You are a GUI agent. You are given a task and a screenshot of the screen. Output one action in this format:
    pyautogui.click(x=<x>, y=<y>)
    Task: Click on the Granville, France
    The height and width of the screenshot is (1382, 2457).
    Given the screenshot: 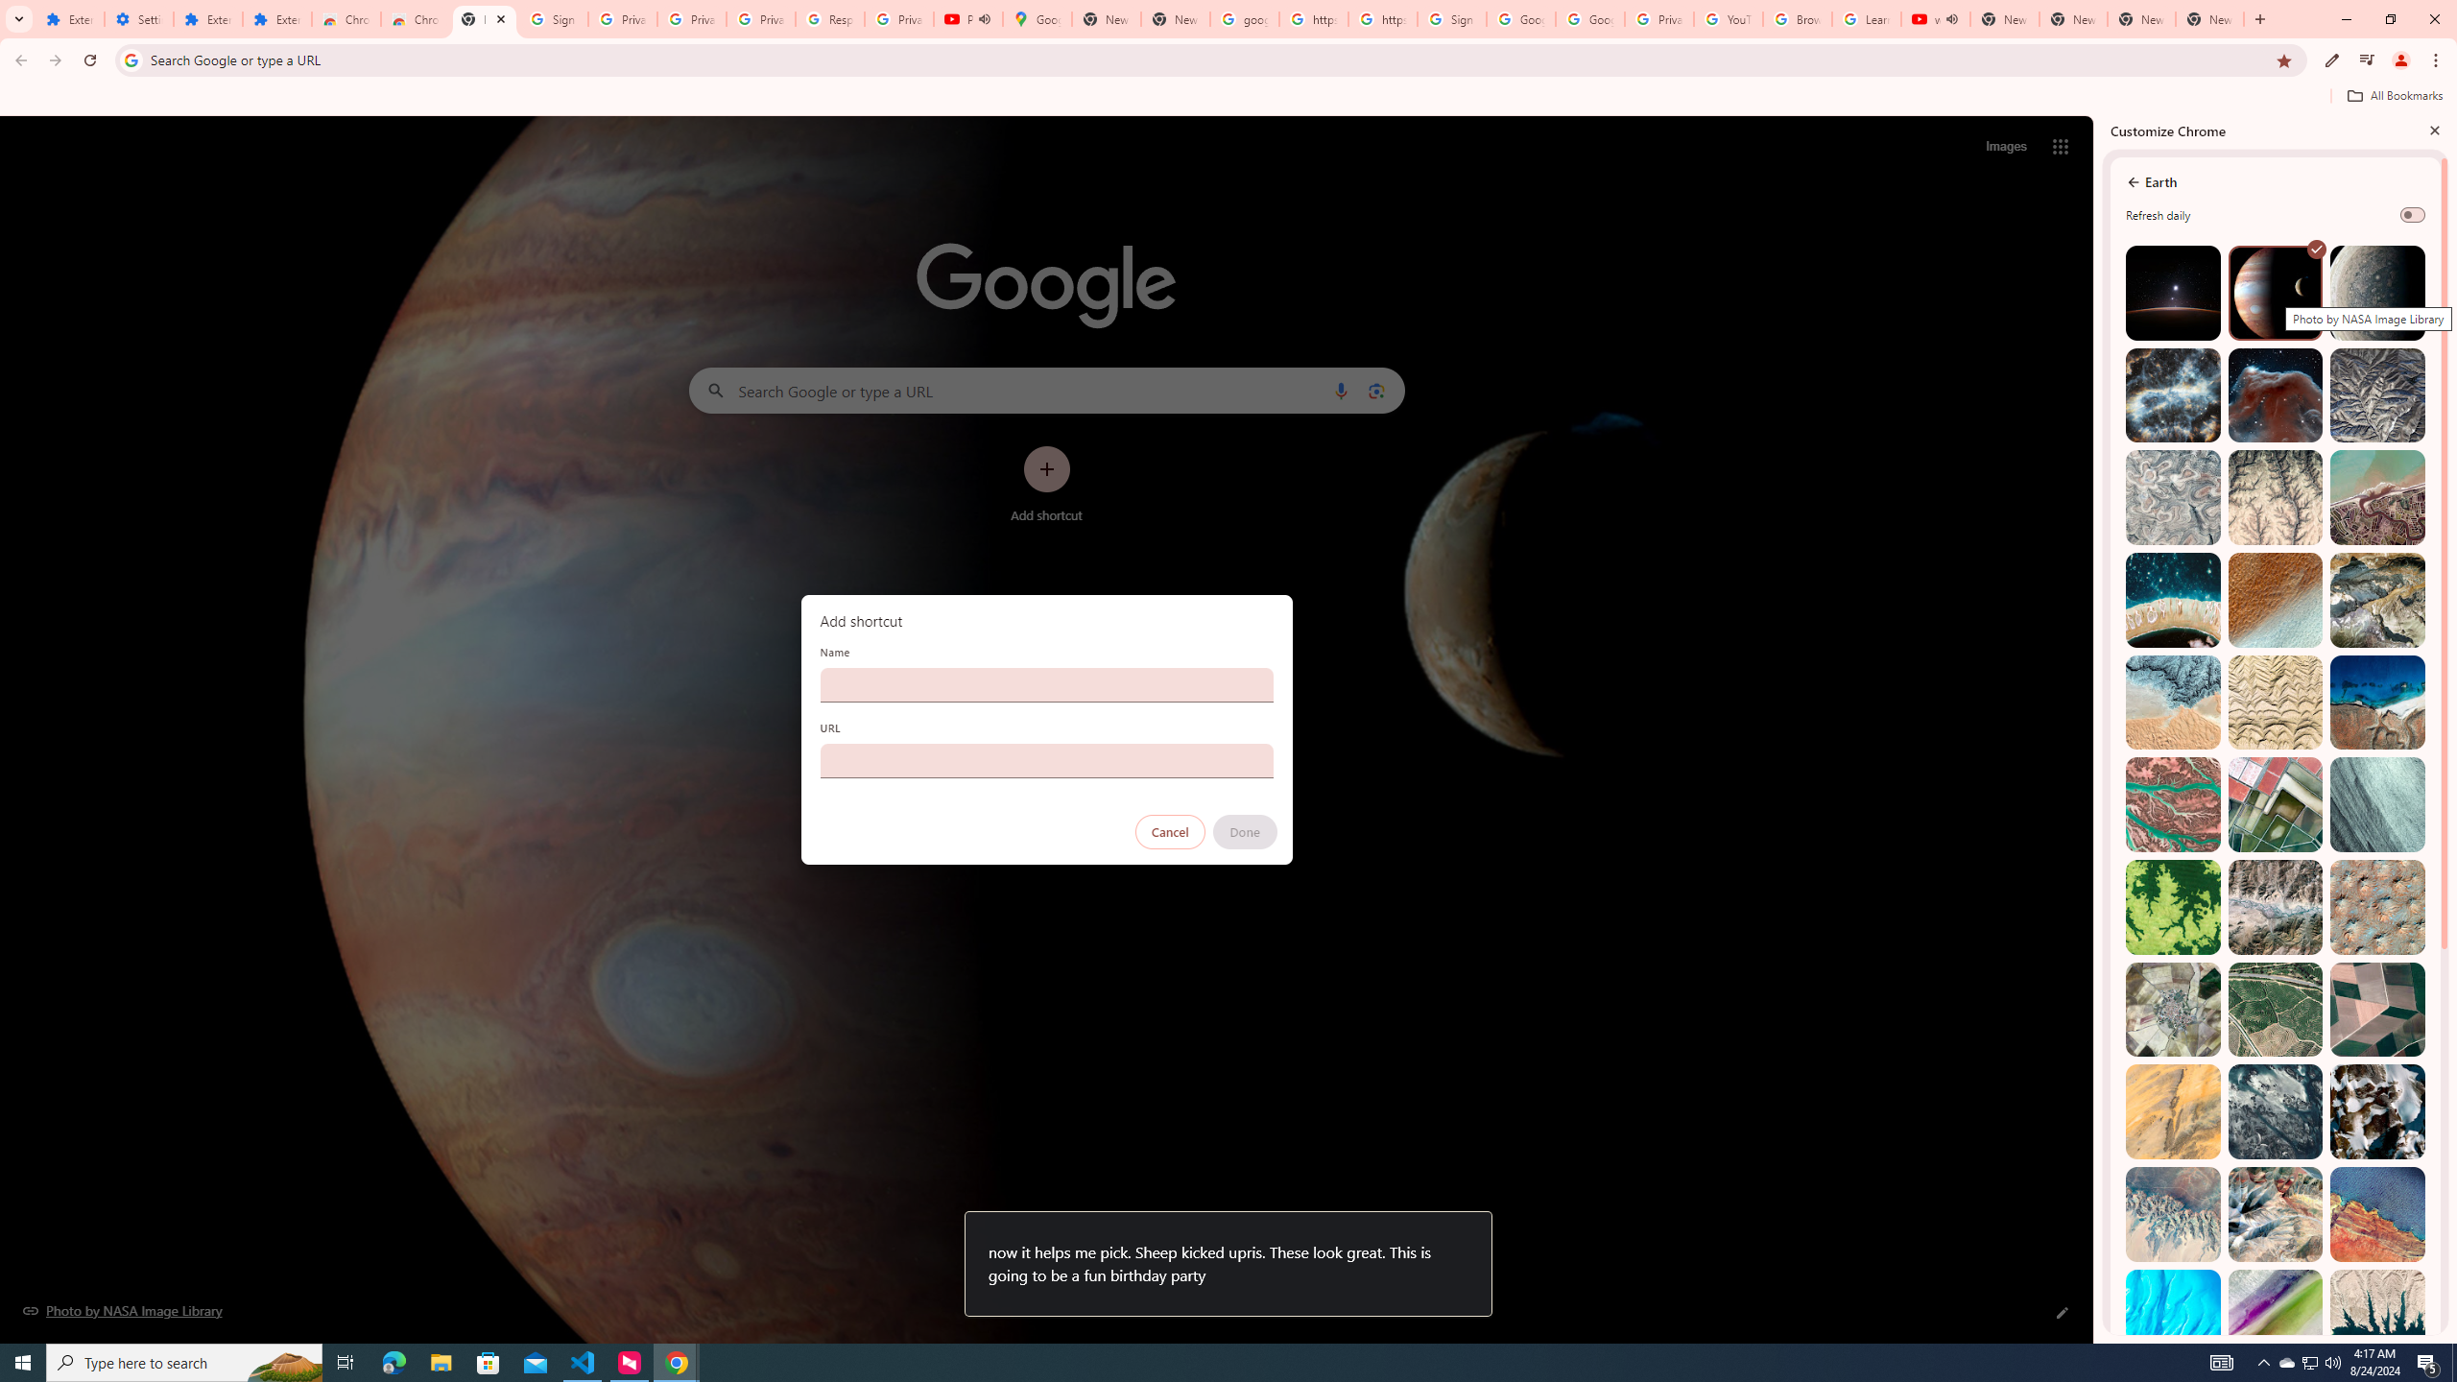 What is the action you would take?
    pyautogui.click(x=2276, y=1111)
    